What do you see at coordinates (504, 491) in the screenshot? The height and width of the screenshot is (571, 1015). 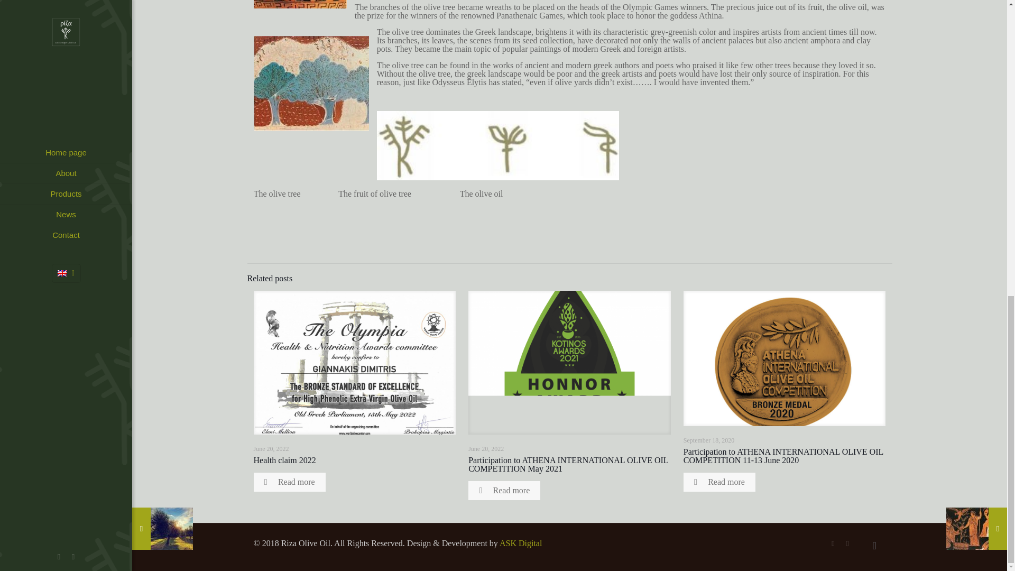 I see `Read more` at bounding box center [504, 491].